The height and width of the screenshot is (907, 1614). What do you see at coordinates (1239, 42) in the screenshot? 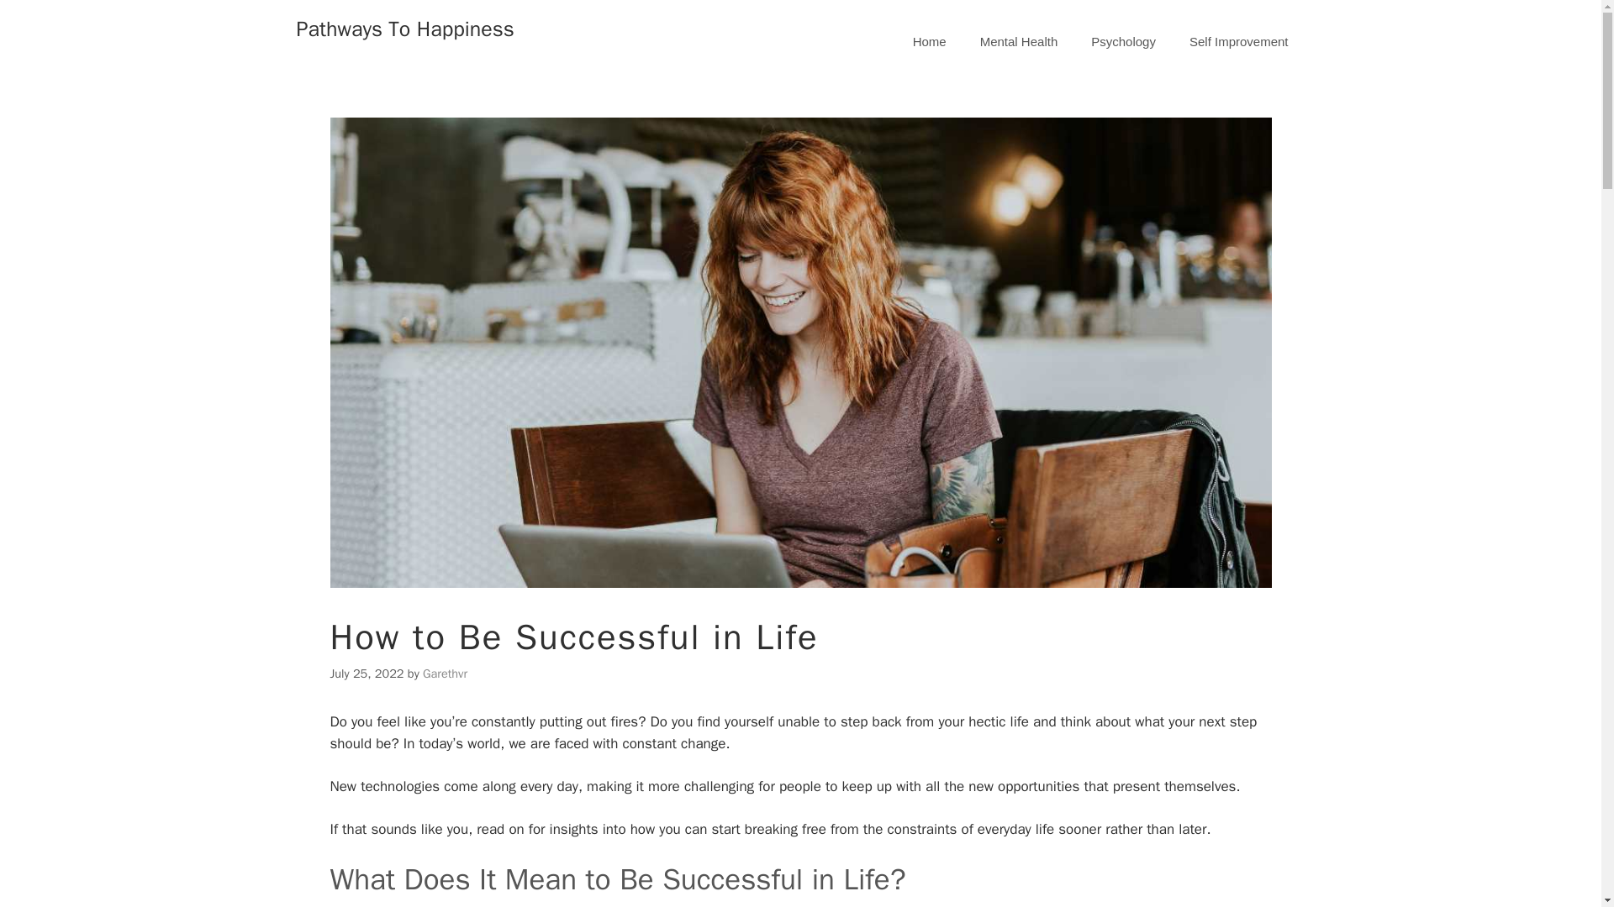
I see `Self Improvement` at bounding box center [1239, 42].